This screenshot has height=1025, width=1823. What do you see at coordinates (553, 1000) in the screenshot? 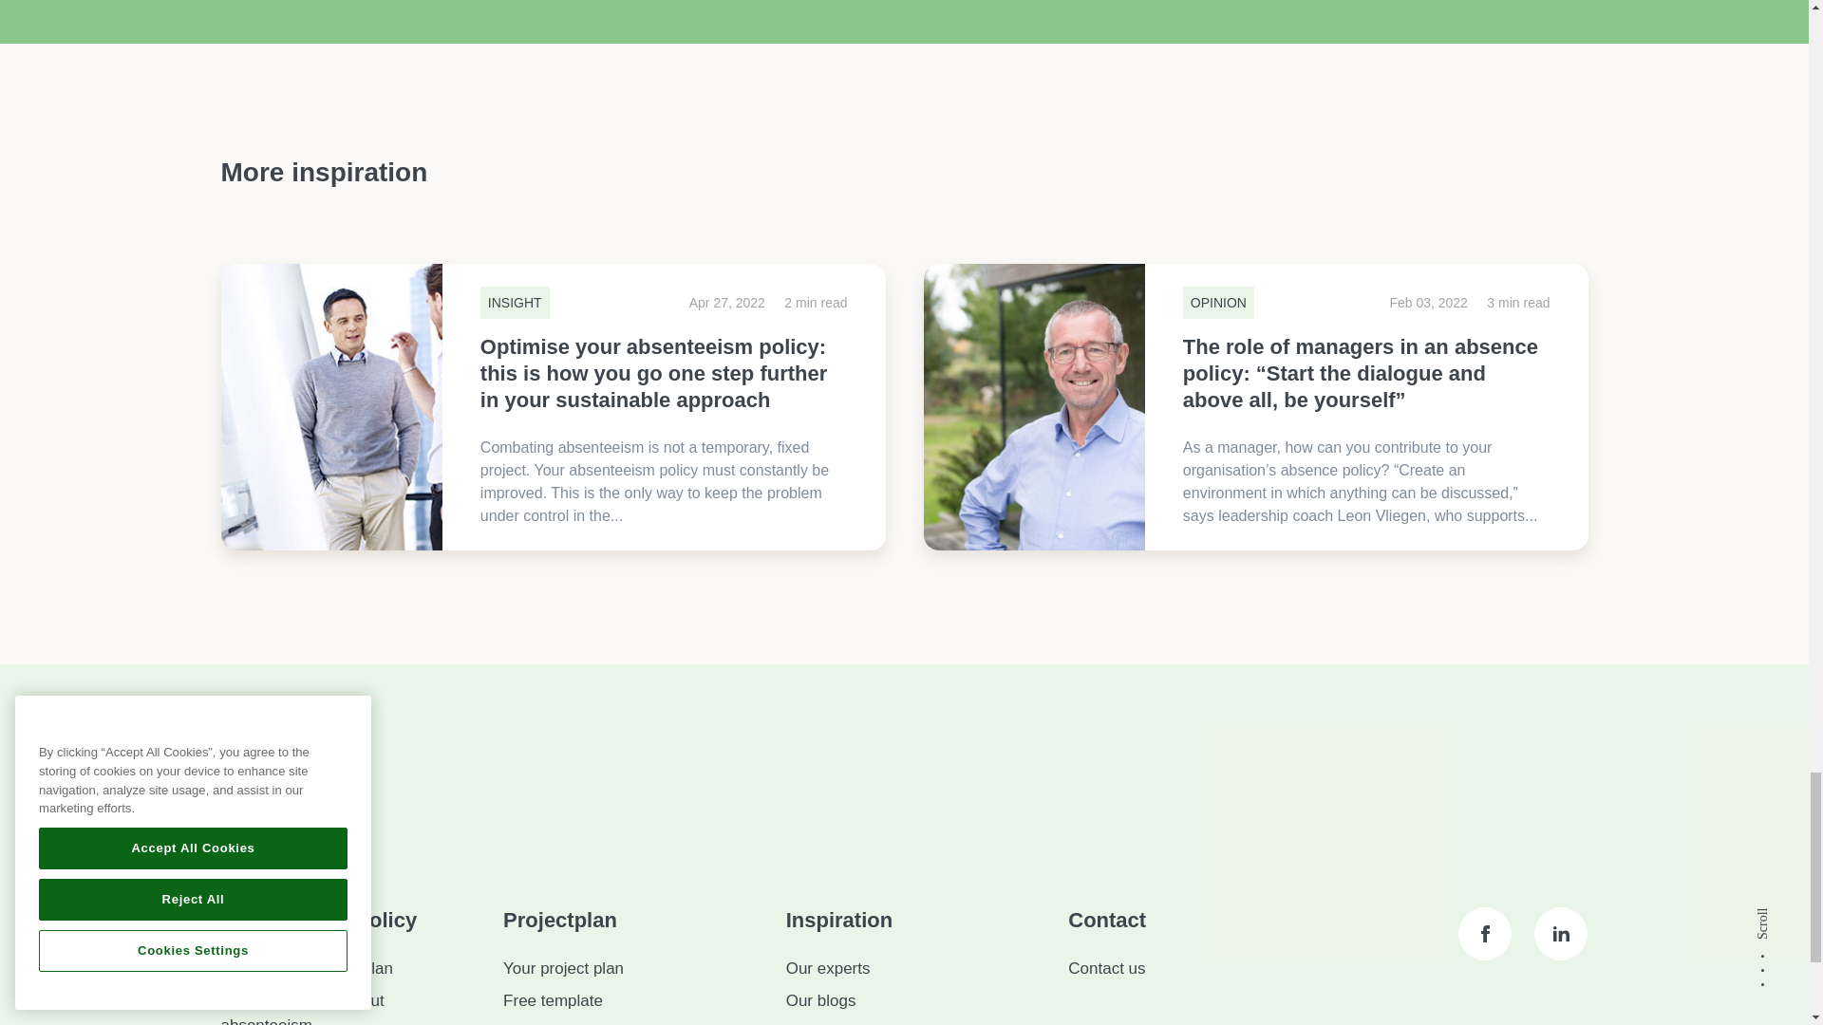
I see `Free template` at bounding box center [553, 1000].